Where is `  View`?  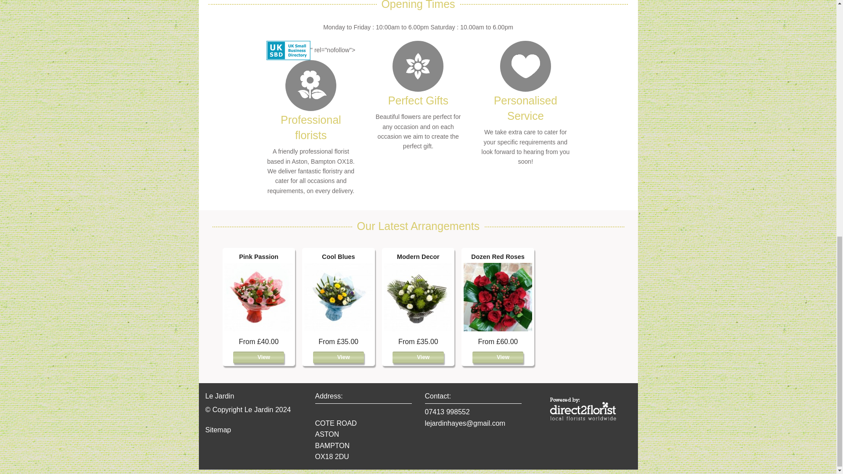   View is located at coordinates (338, 357).